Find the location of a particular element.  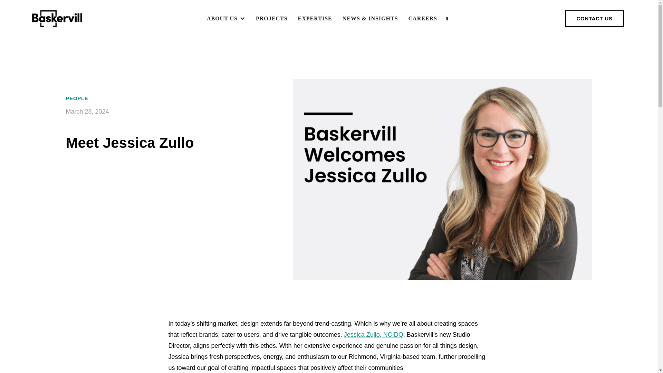

CAREERS is located at coordinates (423, 19).